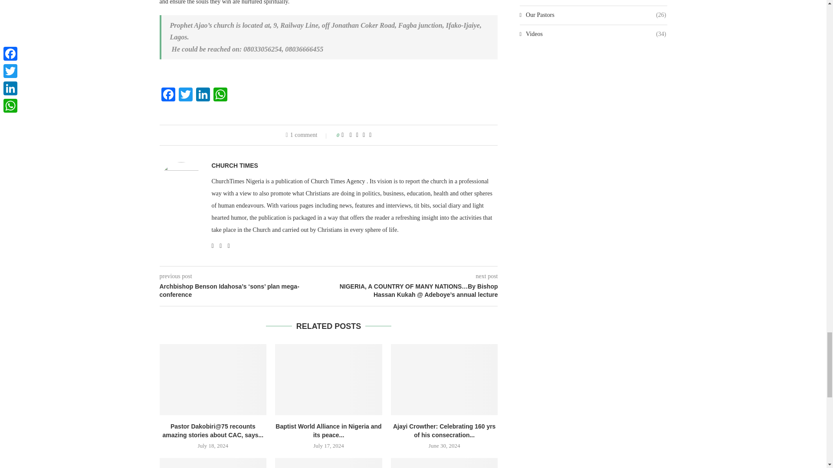 The image size is (833, 468). What do you see at coordinates (342, 135) in the screenshot?
I see `Like` at bounding box center [342, 135].